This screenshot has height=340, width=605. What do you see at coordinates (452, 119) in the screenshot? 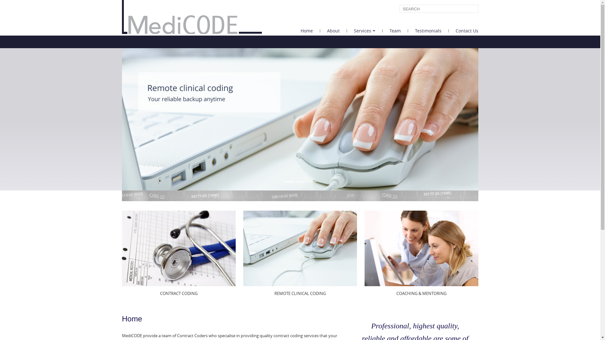
I see `Next` at bounding box center [452, 119].